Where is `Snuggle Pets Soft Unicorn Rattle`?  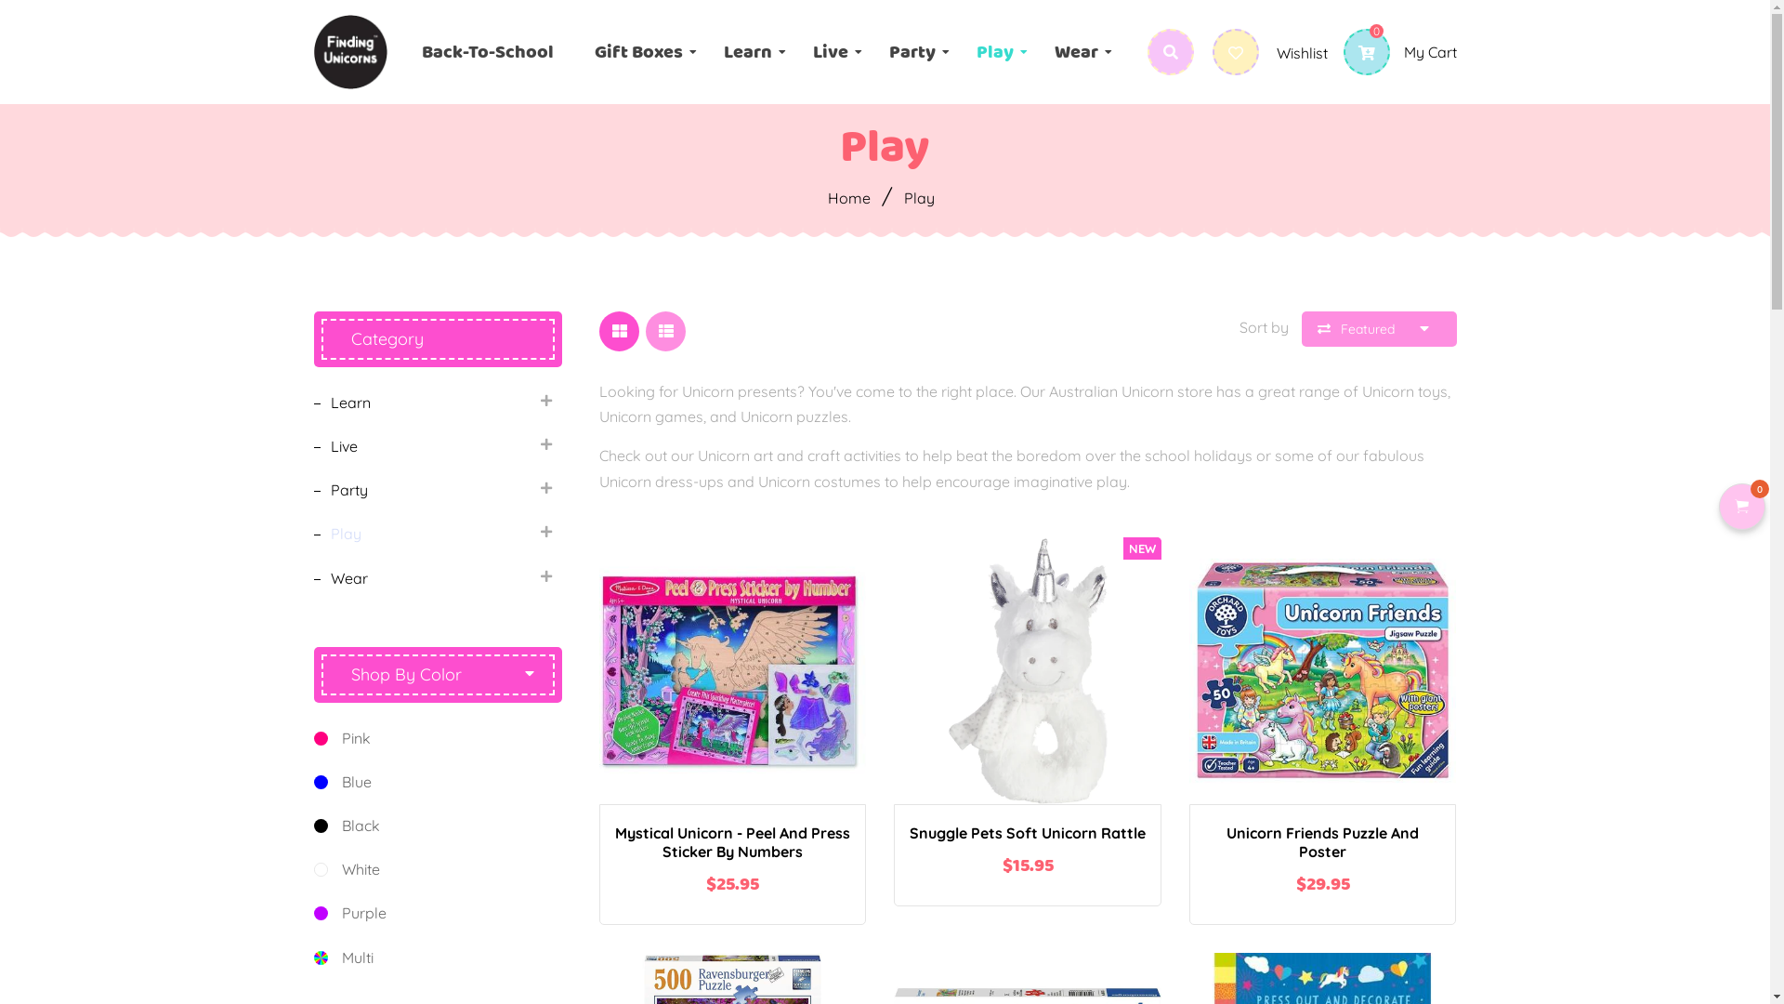 Snuggle Pets Soft Unicorn Rattle is located at coordinates (1028, 833).